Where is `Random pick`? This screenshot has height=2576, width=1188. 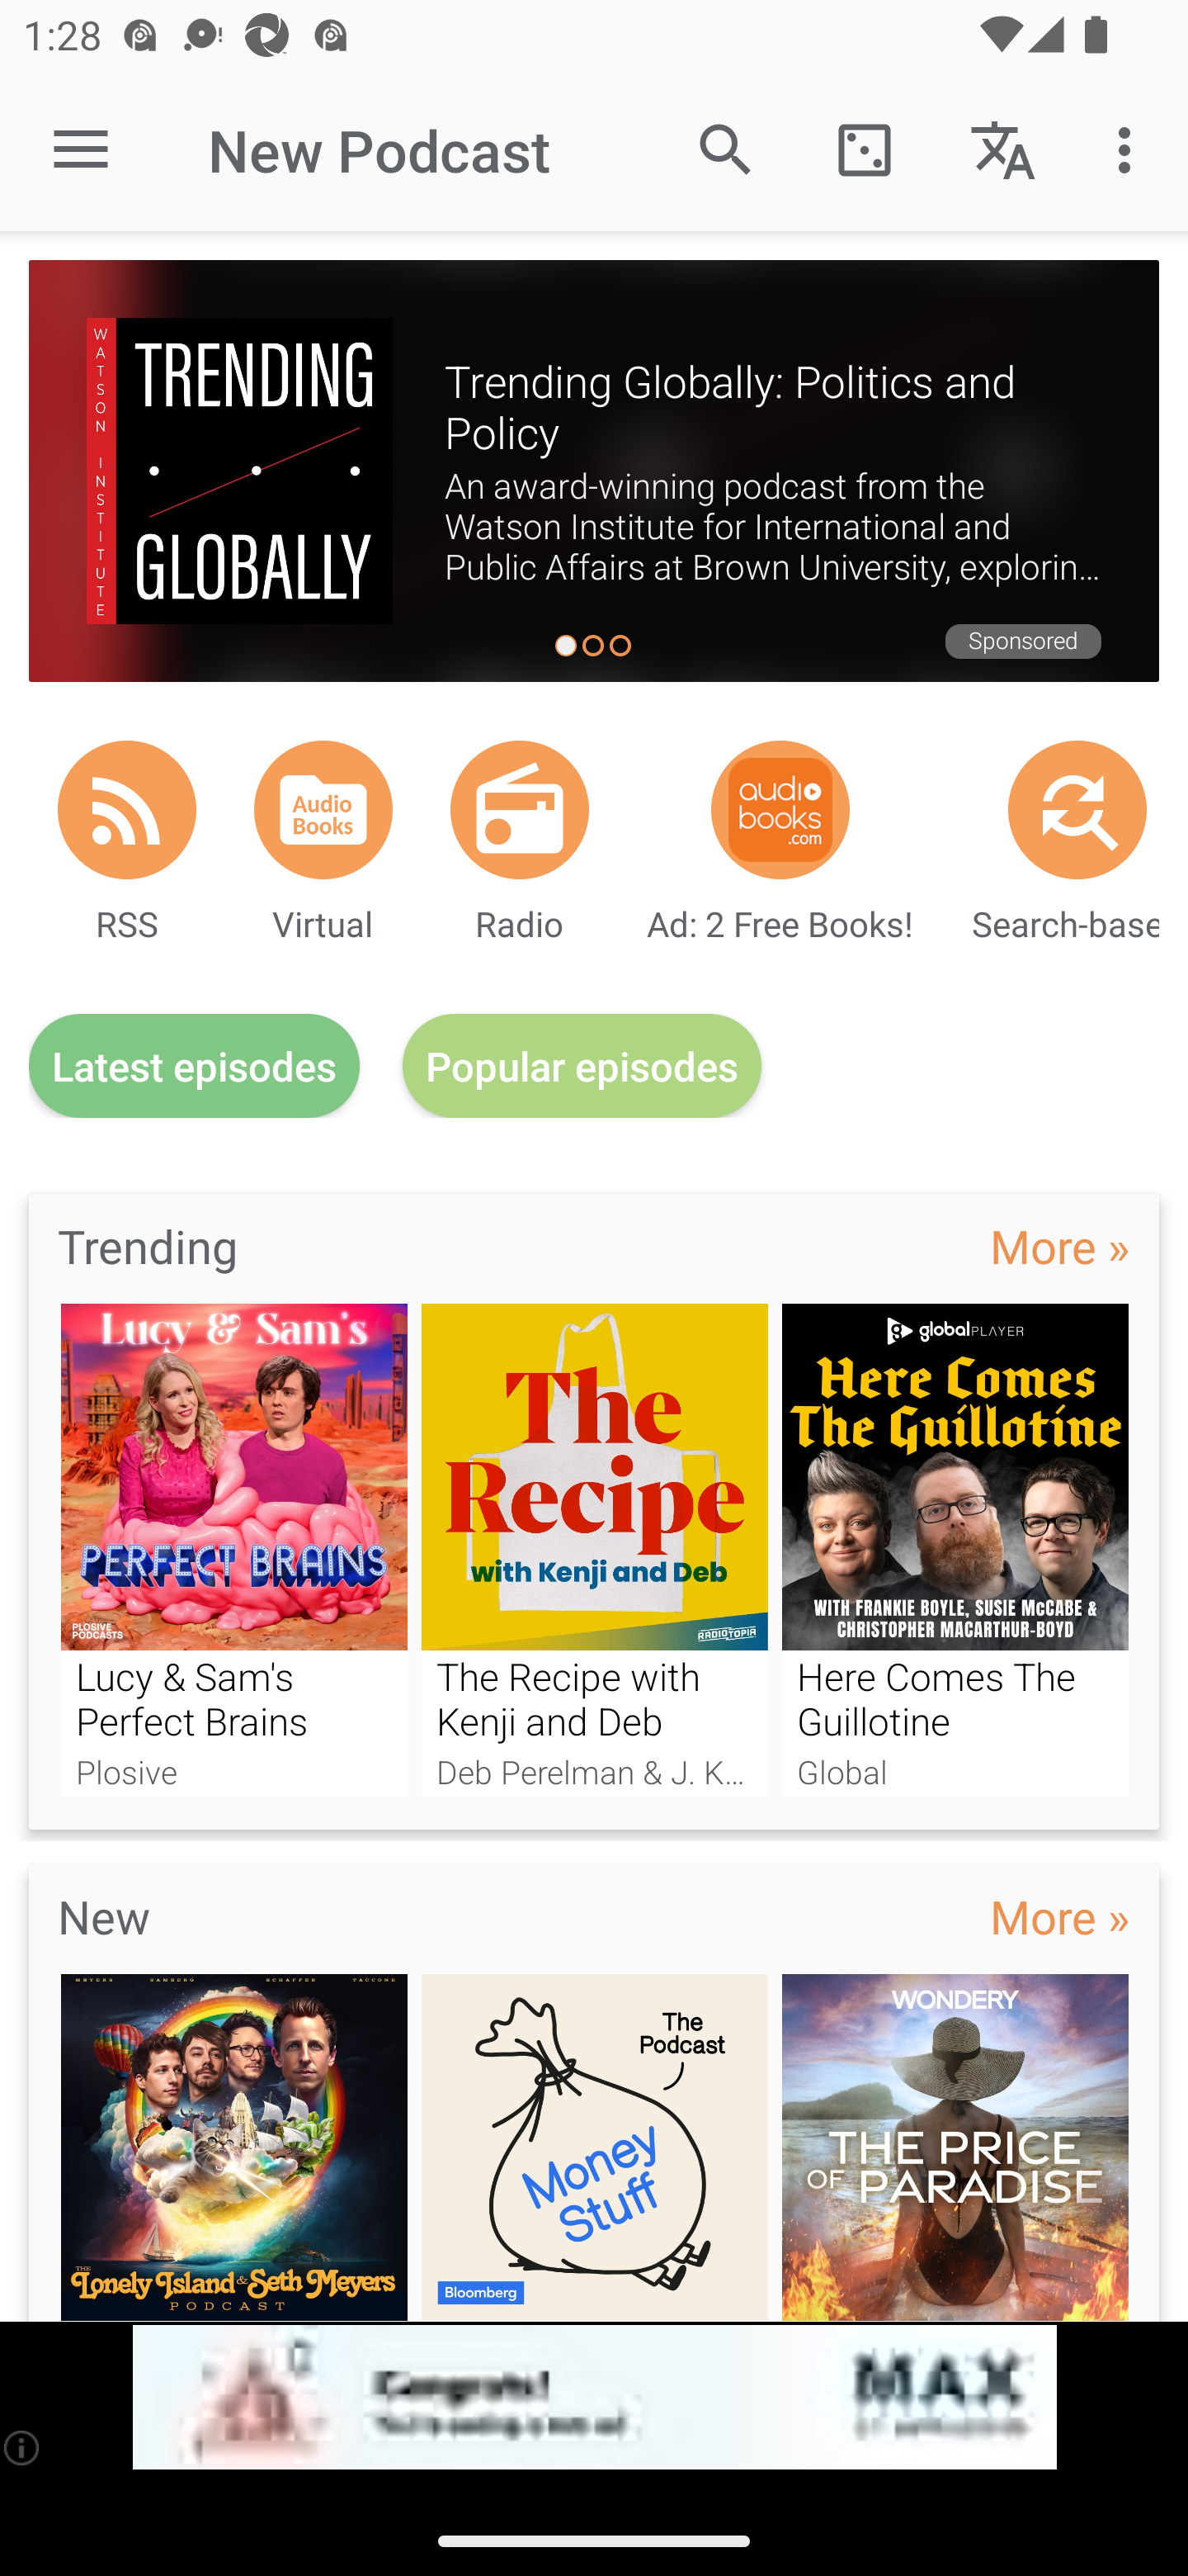
Random pick is located at coordinates (864, 149).